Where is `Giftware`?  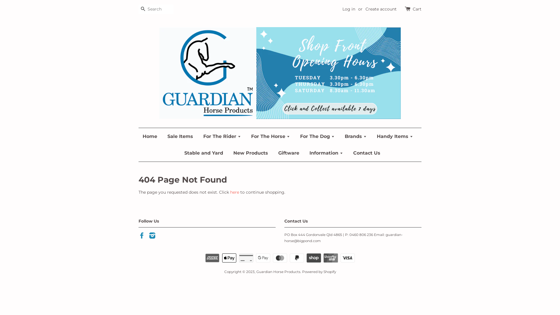 Giftware is located at coordinates (288, 153).